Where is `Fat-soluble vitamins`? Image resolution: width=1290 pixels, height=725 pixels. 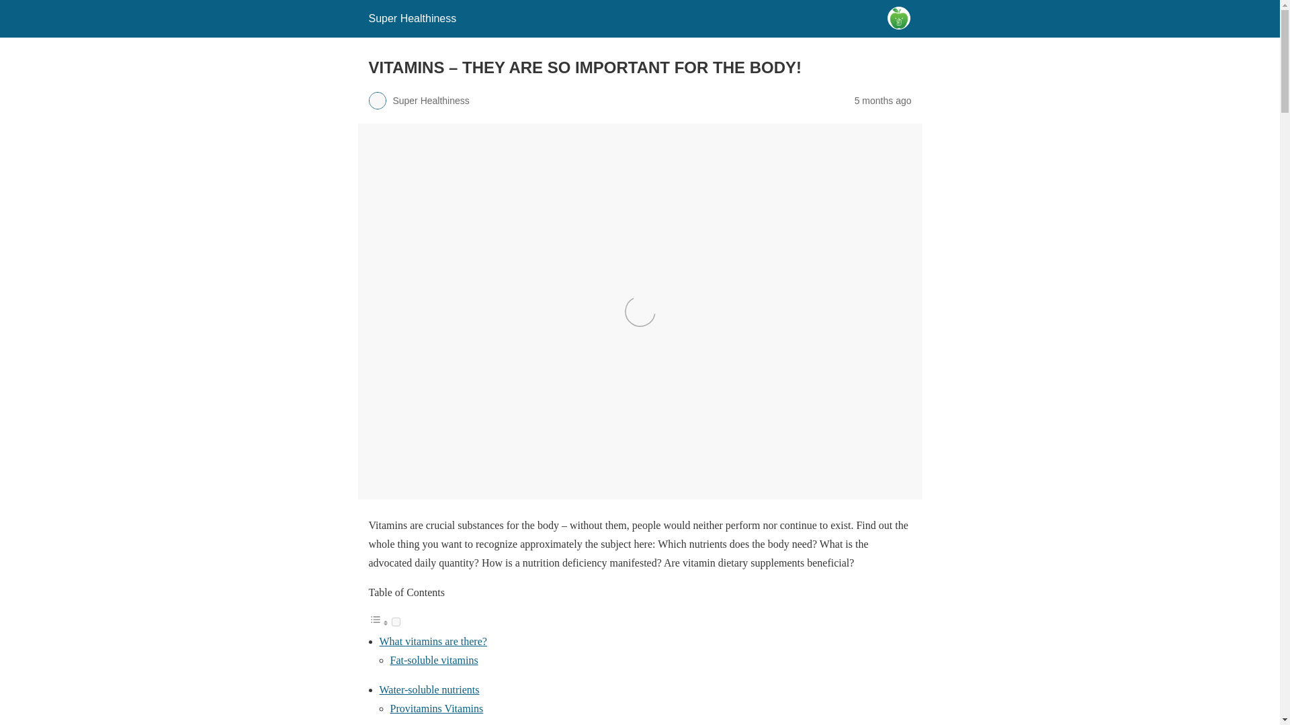 Fat-soluble vitamins is located at coordinates (433, 661).